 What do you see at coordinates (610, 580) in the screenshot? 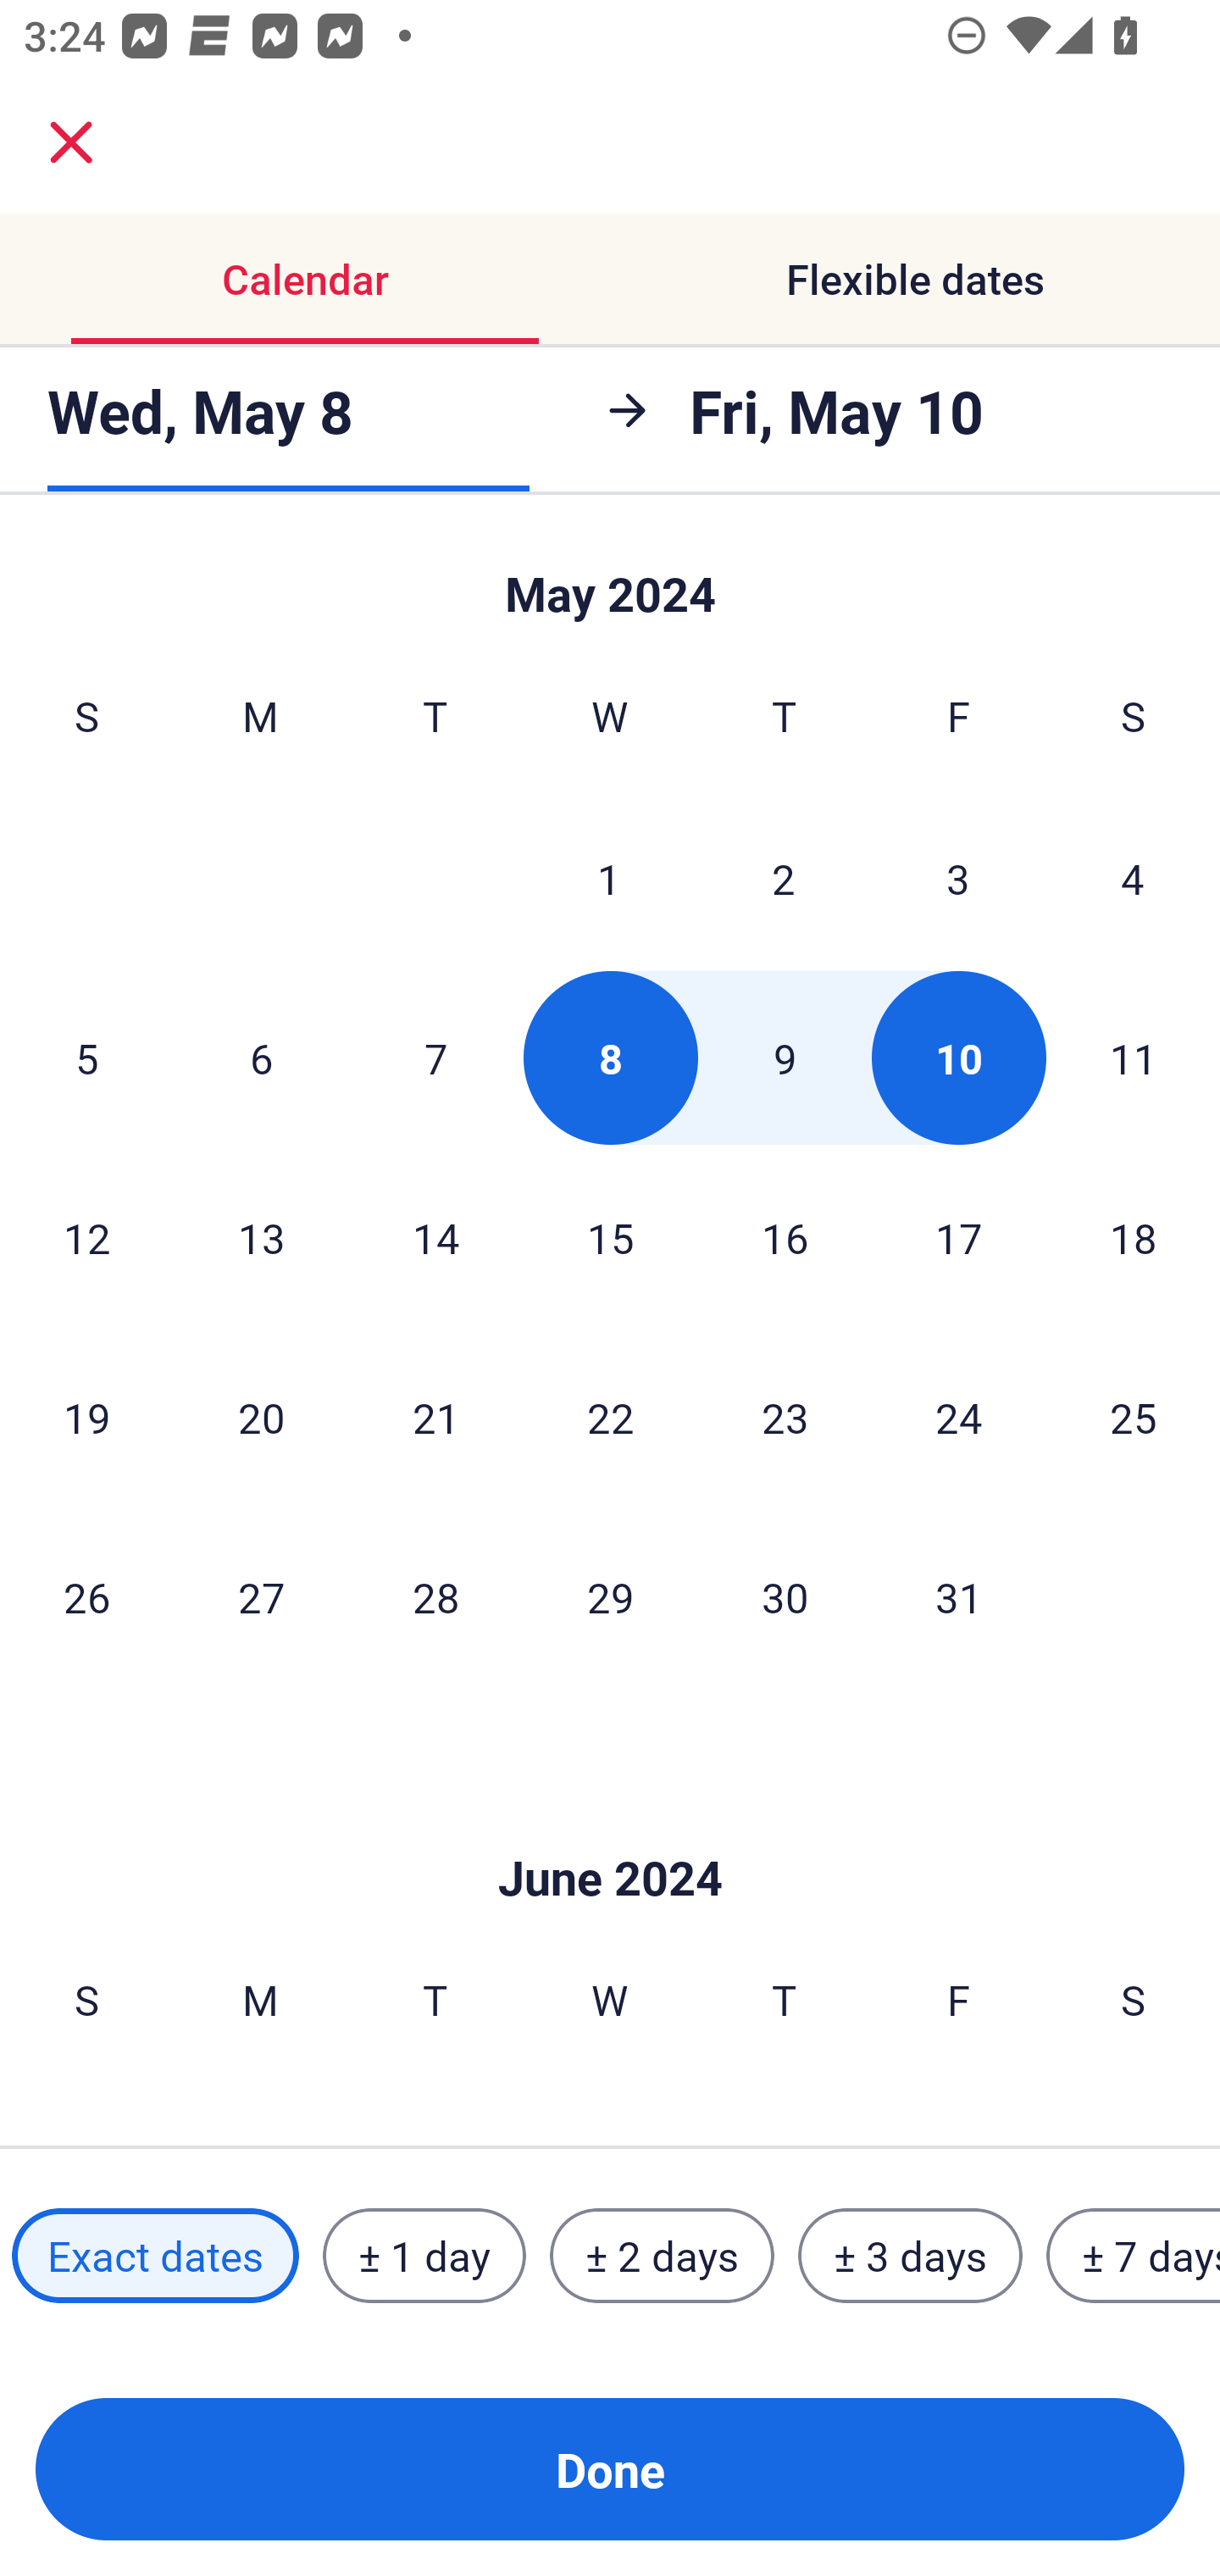
I see `Skip to Done` at bounding box center [610, 580].